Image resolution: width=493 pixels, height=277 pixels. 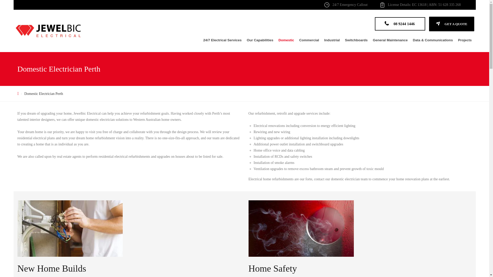 What do you see at coordinates (465, 40) in the screenshot?
I see `Projects` at bounding box center [465, 40].